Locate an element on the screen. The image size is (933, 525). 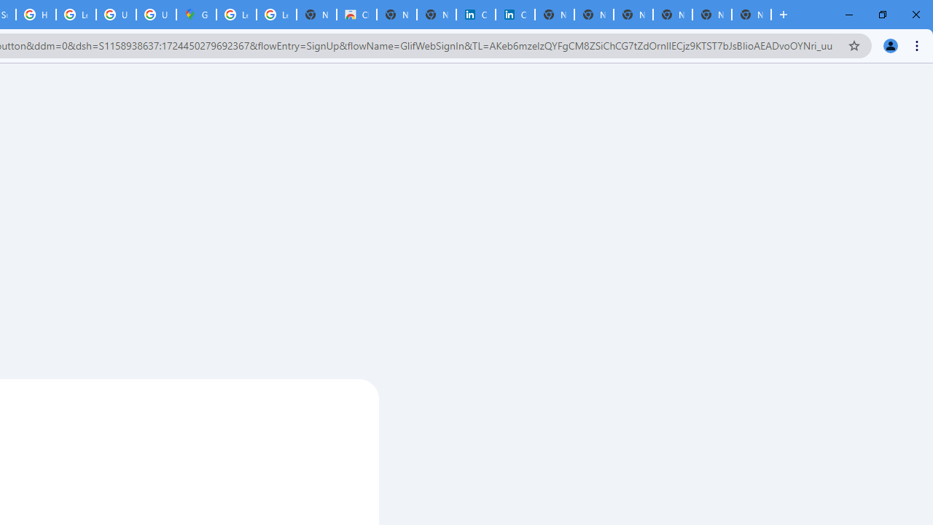
How Chrome protects your passwords - Google Chrome Help is located at coordinates (35, 15).